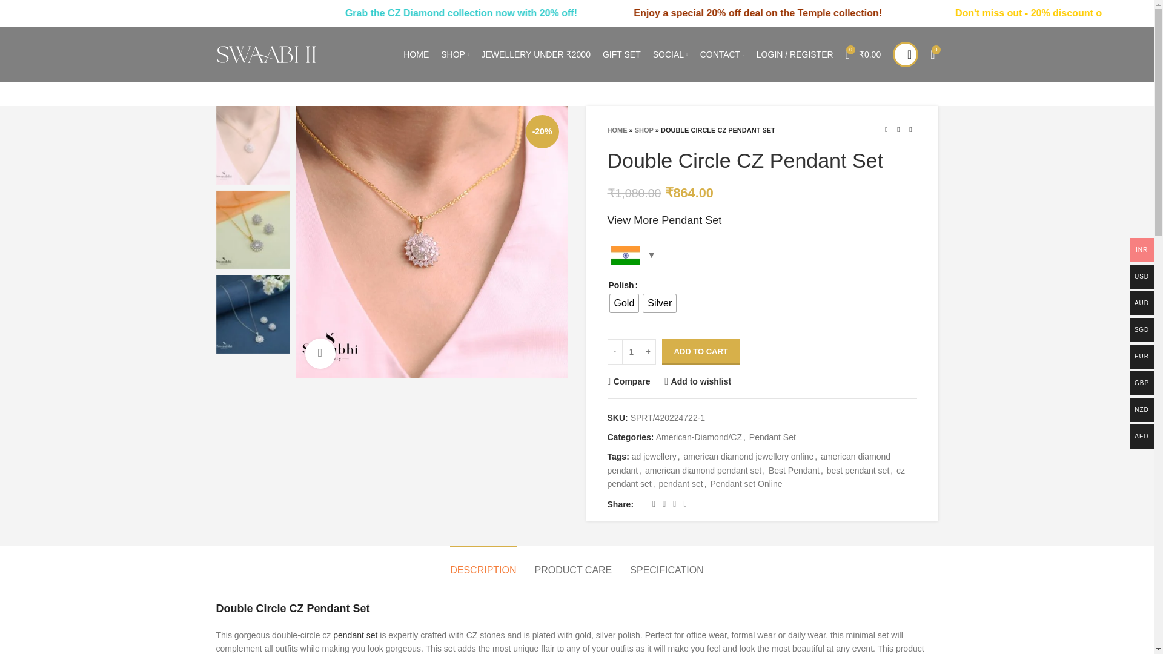 The width and height of the screenshot is (1163, 654). Describe the element at coordinates (454, 54) in the screenshot. I see `SHOP` at that location.